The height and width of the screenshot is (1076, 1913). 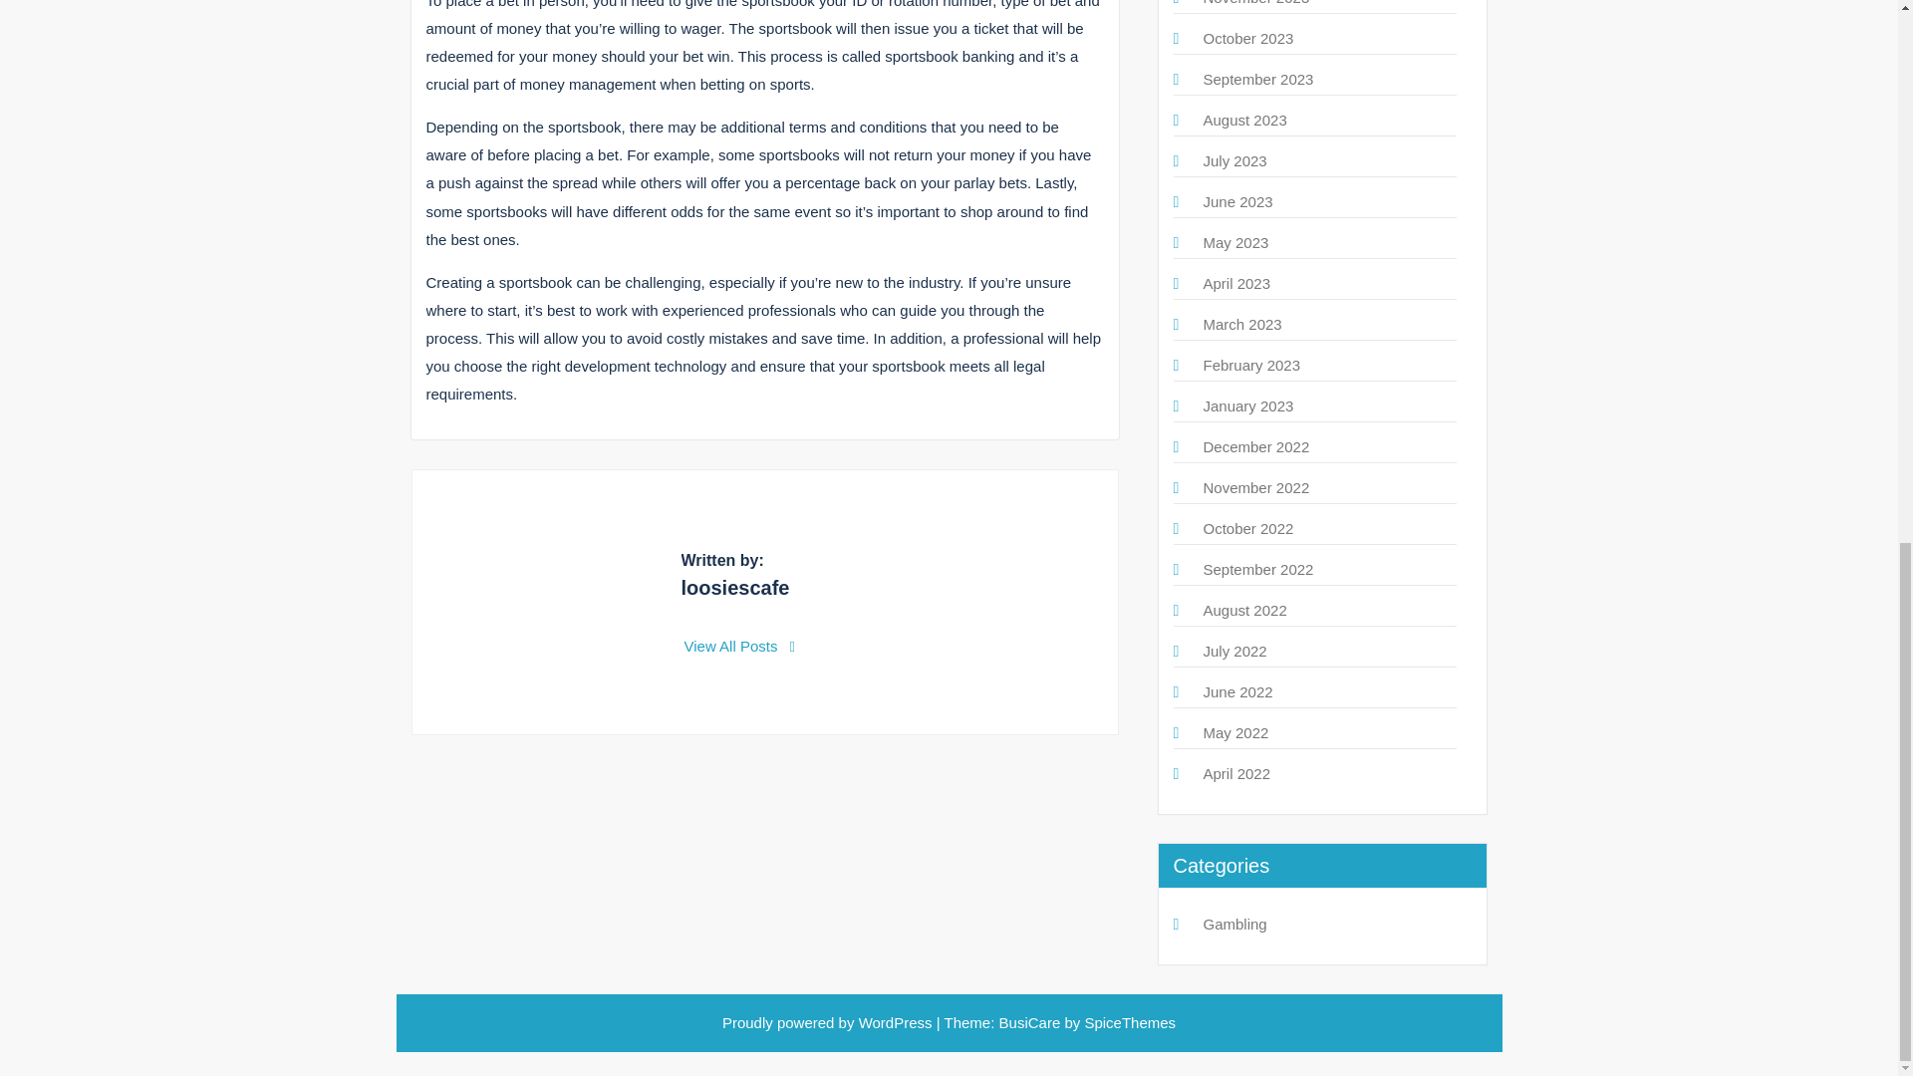 I want to click on December 2022, so click(x=1256, y=446).